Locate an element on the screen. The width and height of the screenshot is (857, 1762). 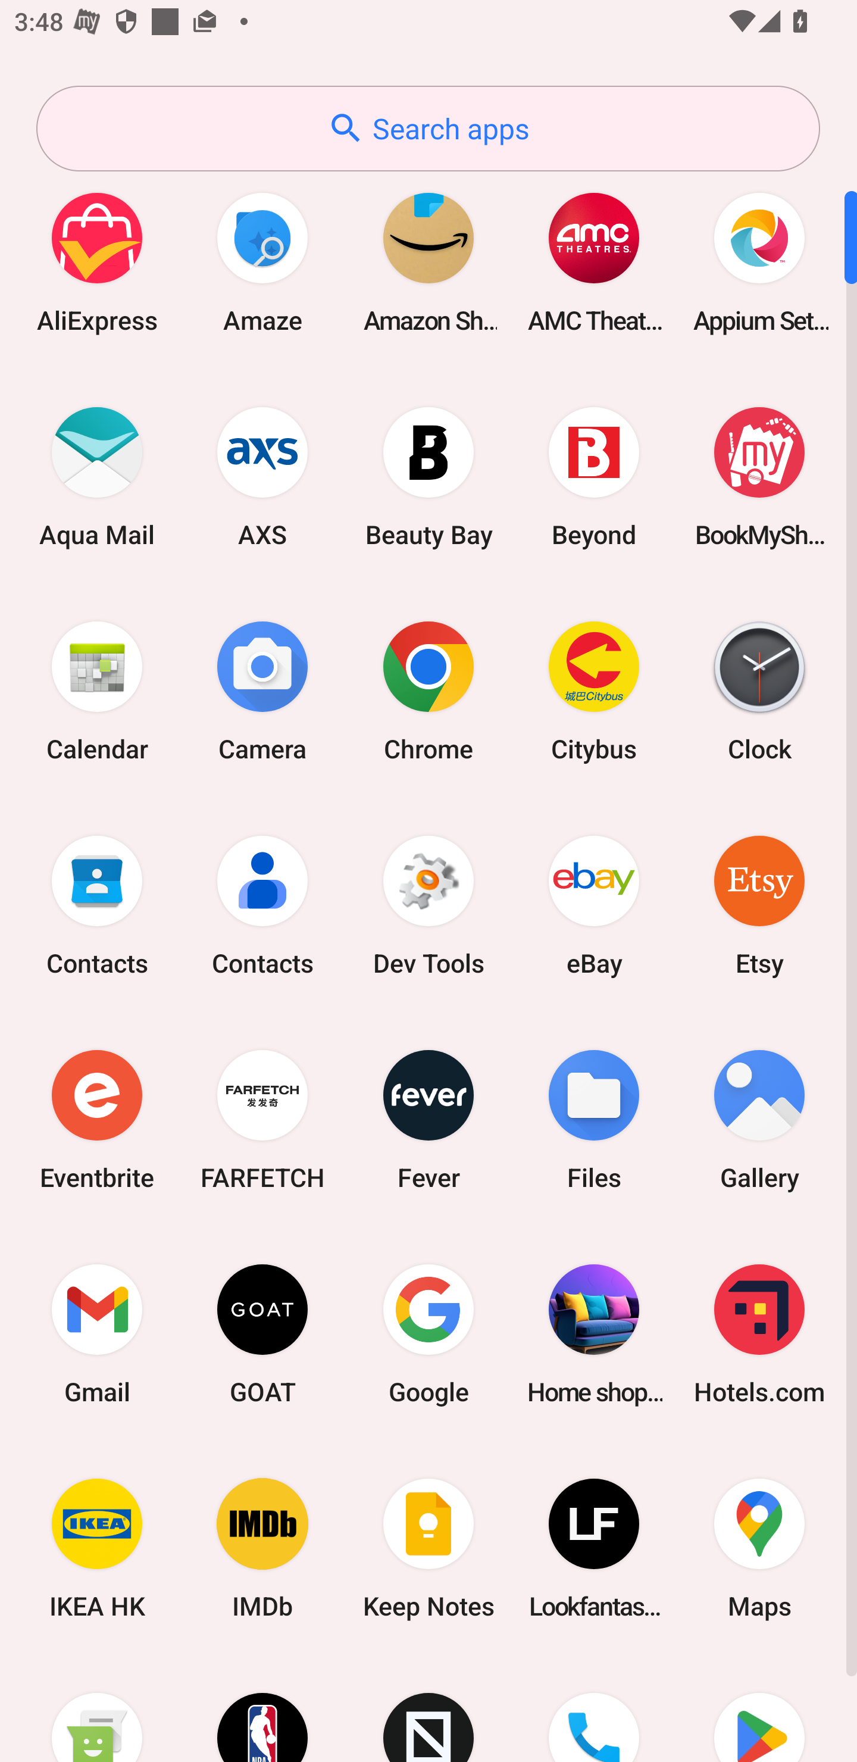
AMC Theatres is located at coordinates (594, 262).